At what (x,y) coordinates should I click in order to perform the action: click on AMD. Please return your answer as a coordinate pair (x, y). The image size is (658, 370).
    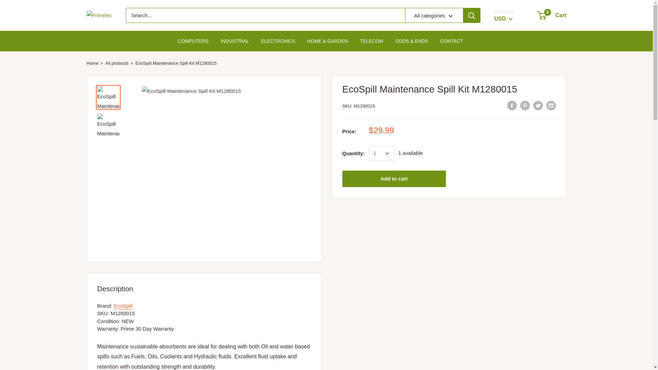
    Looking at the image, I should click on (510, 125).